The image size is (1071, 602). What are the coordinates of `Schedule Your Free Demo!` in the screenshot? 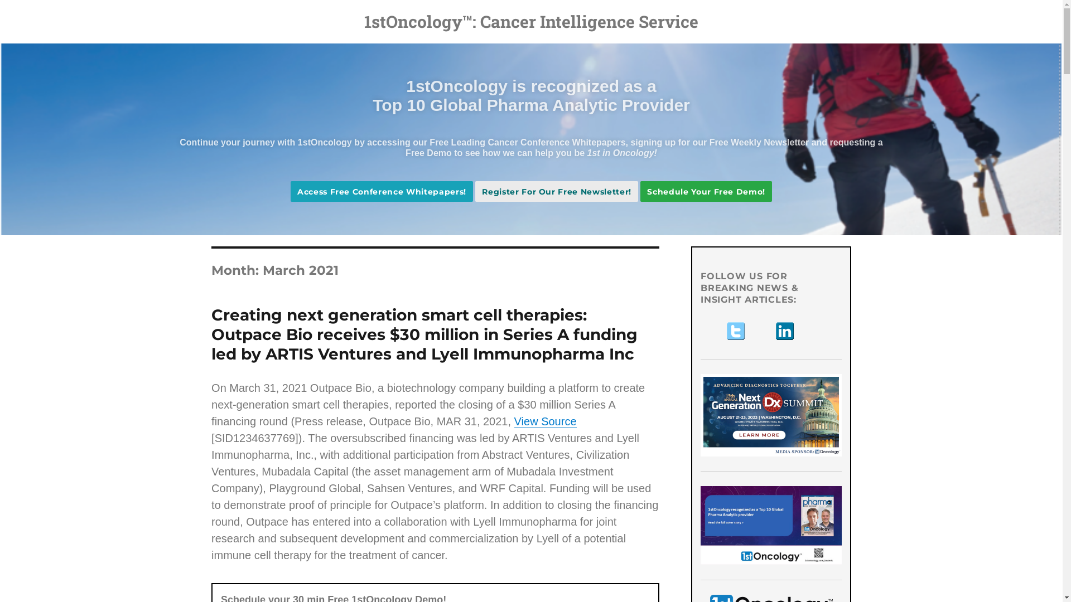 It's located at (706, 192).